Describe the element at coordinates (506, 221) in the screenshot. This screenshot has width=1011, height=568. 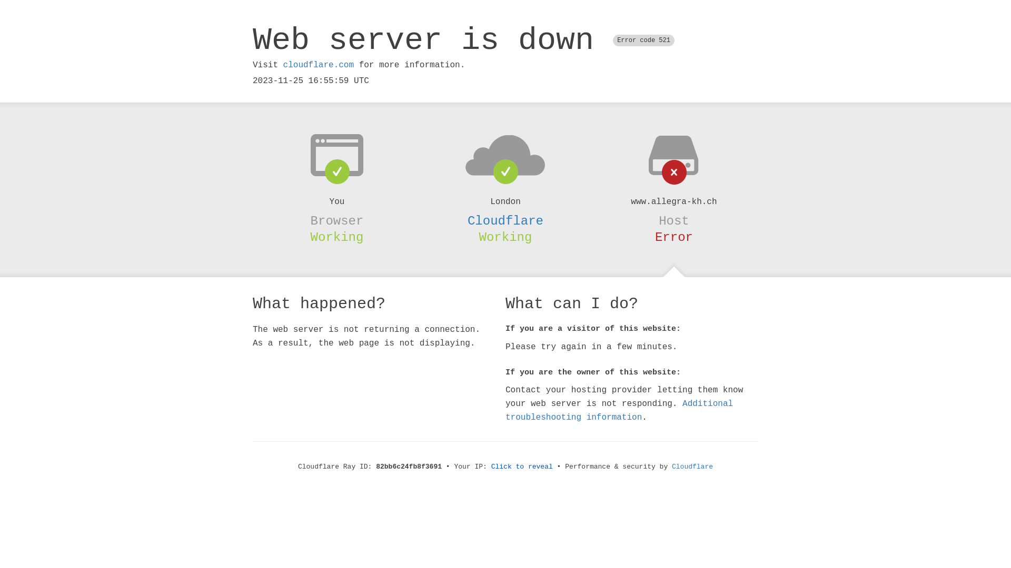
I see `Cloudflare` at that location.